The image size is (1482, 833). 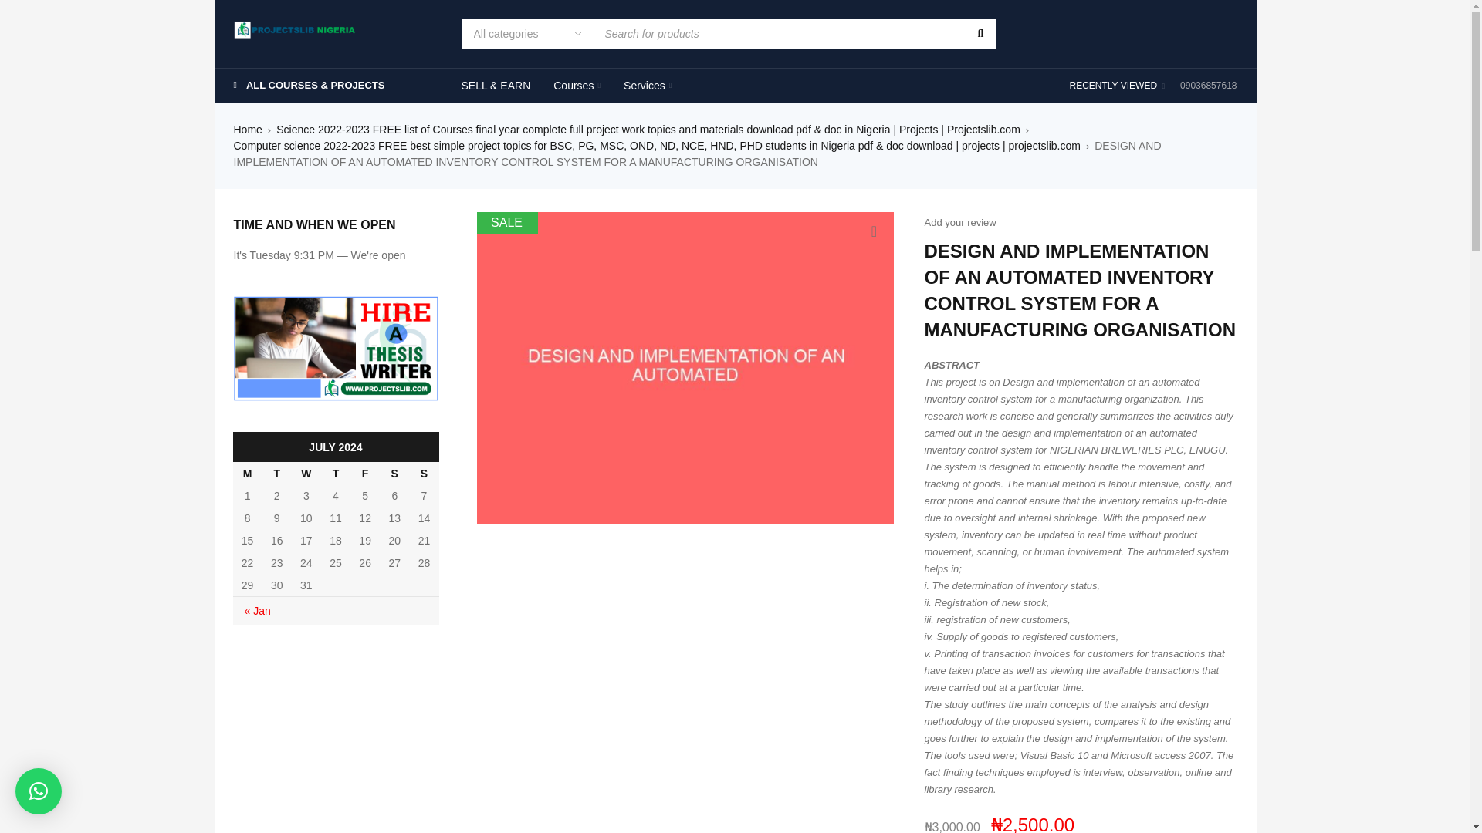 What do you see at coordinates (394, 473) in the screenshot?
I see `Saturday` at bounding box center [394, 473].